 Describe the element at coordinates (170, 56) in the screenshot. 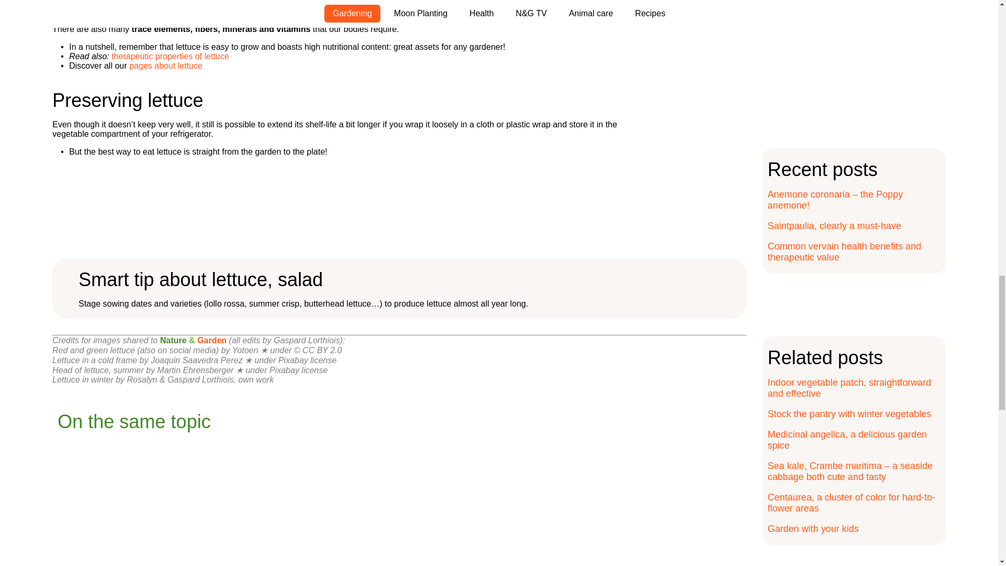

I see `The many health benefits of lettuce` at that location.